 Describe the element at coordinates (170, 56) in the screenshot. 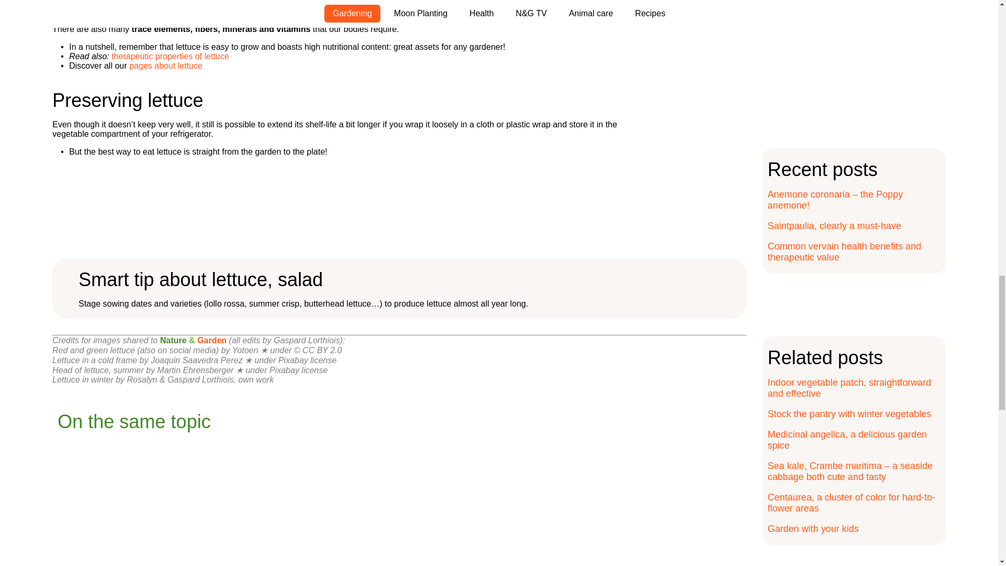

I see `The many health benefits of lettuce` at that location.